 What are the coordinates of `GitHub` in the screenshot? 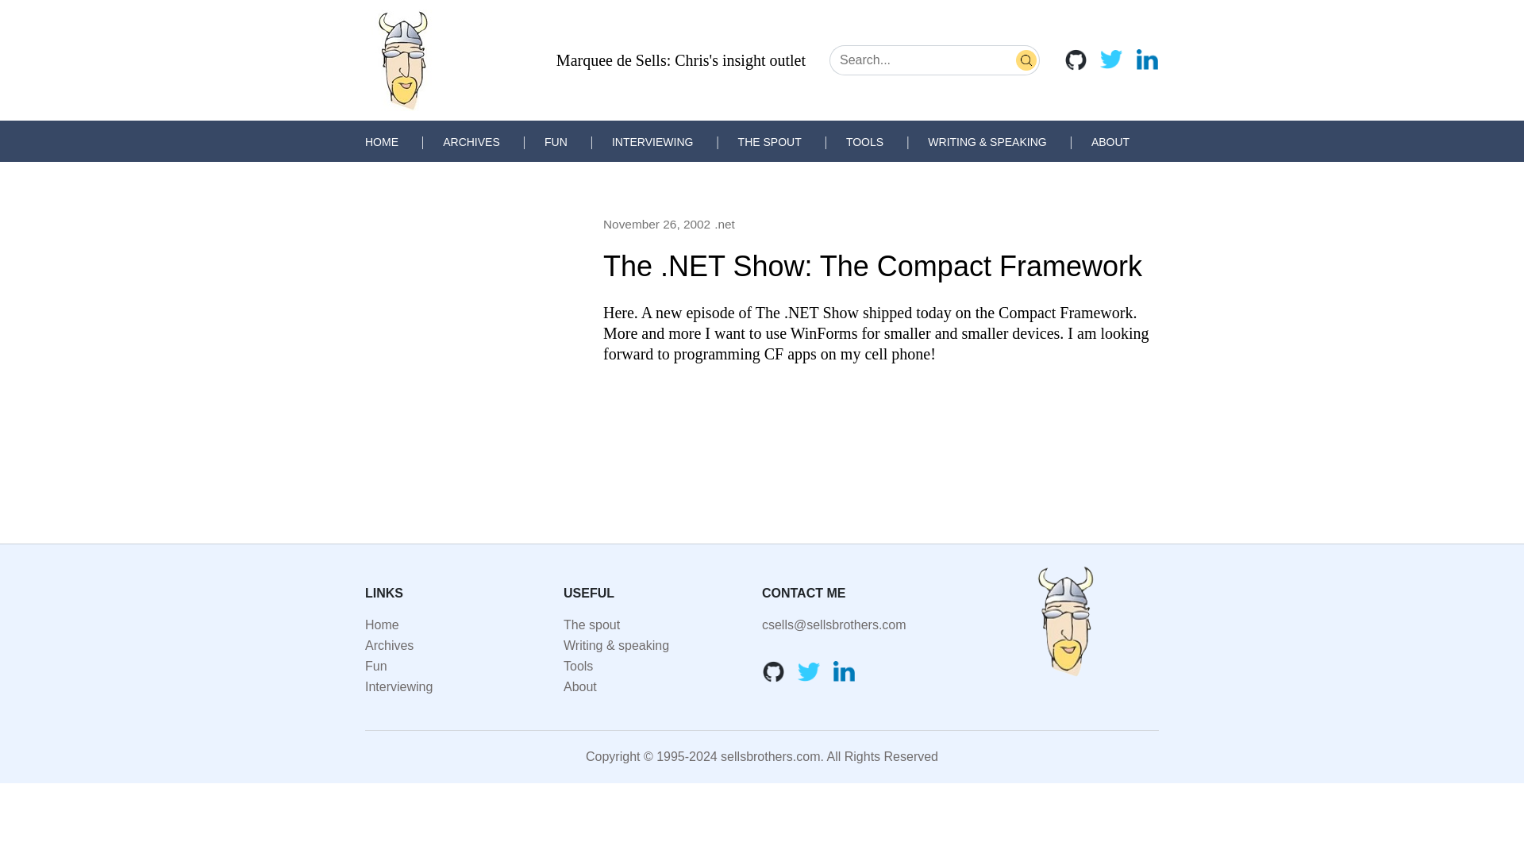 It's located at (1076, 59).